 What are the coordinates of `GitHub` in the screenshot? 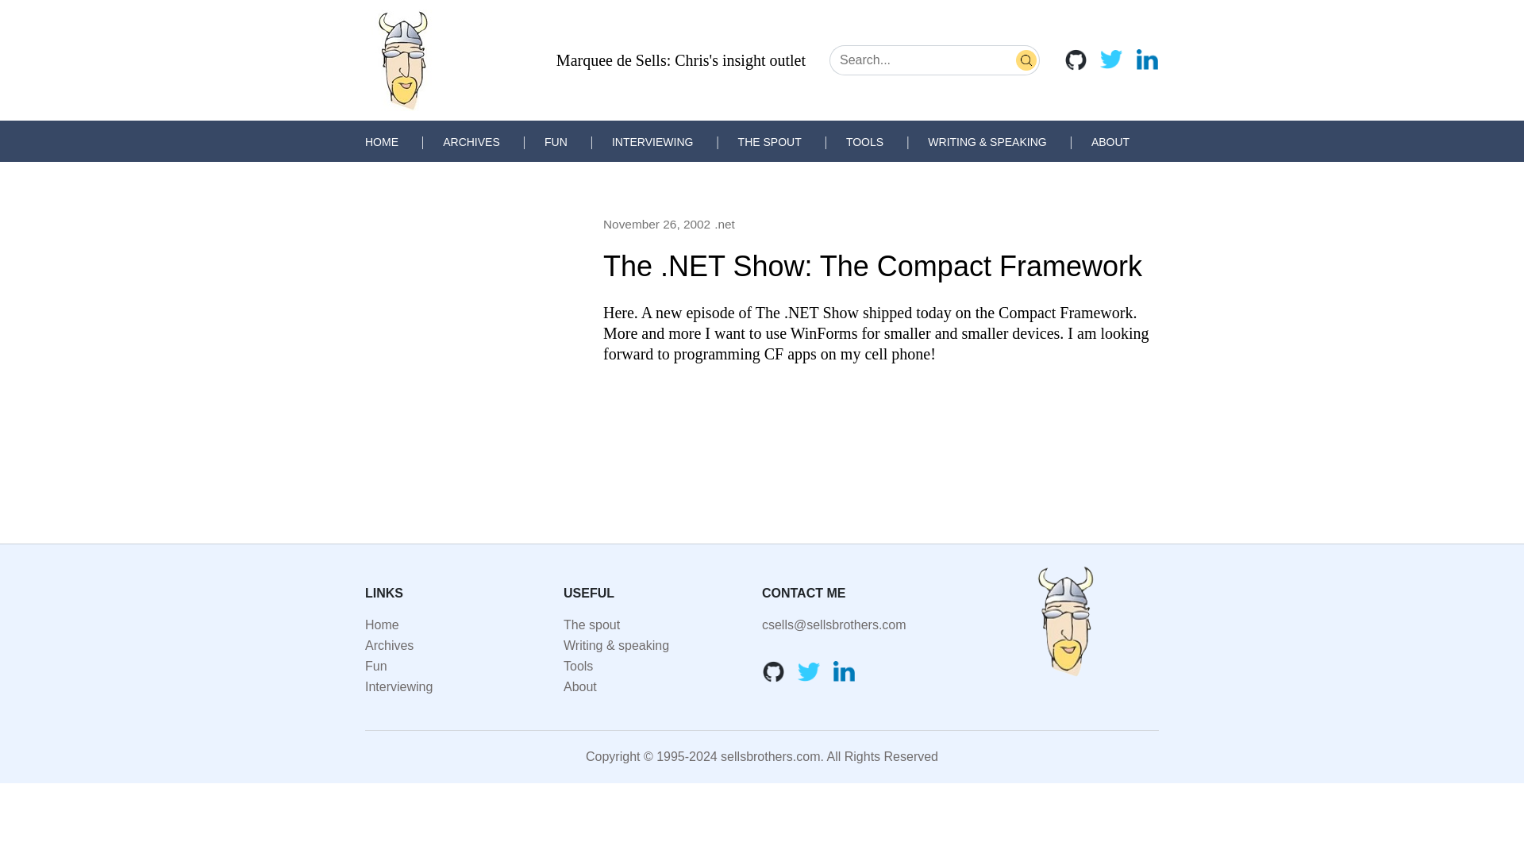 It's located at (1076, 59).